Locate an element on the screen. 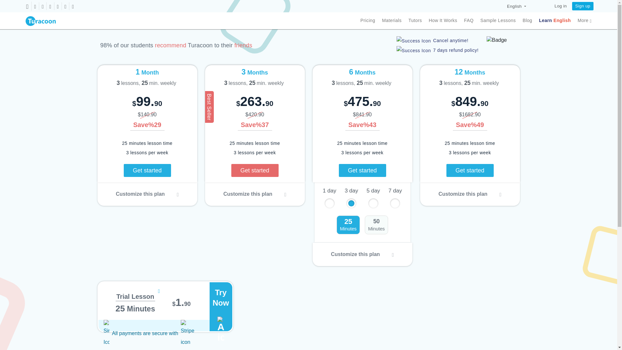 The height and width of the screenshot is (350, 622). How It Works is located at coordinates (443, 20).